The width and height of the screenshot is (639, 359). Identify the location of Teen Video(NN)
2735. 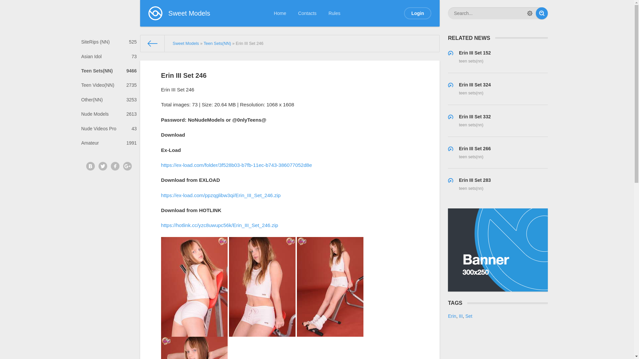
(109, 85).